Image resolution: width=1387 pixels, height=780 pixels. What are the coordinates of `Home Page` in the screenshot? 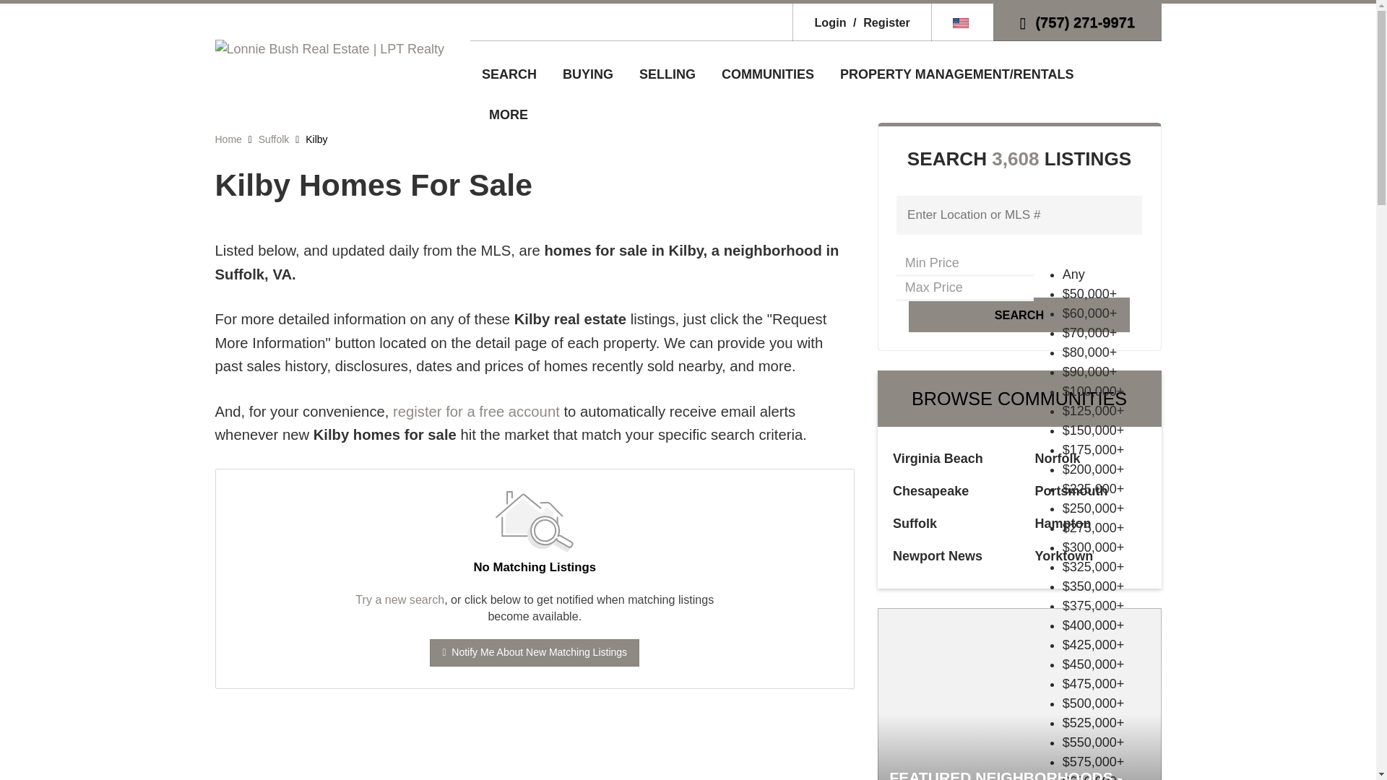 It's located at (329, 48).